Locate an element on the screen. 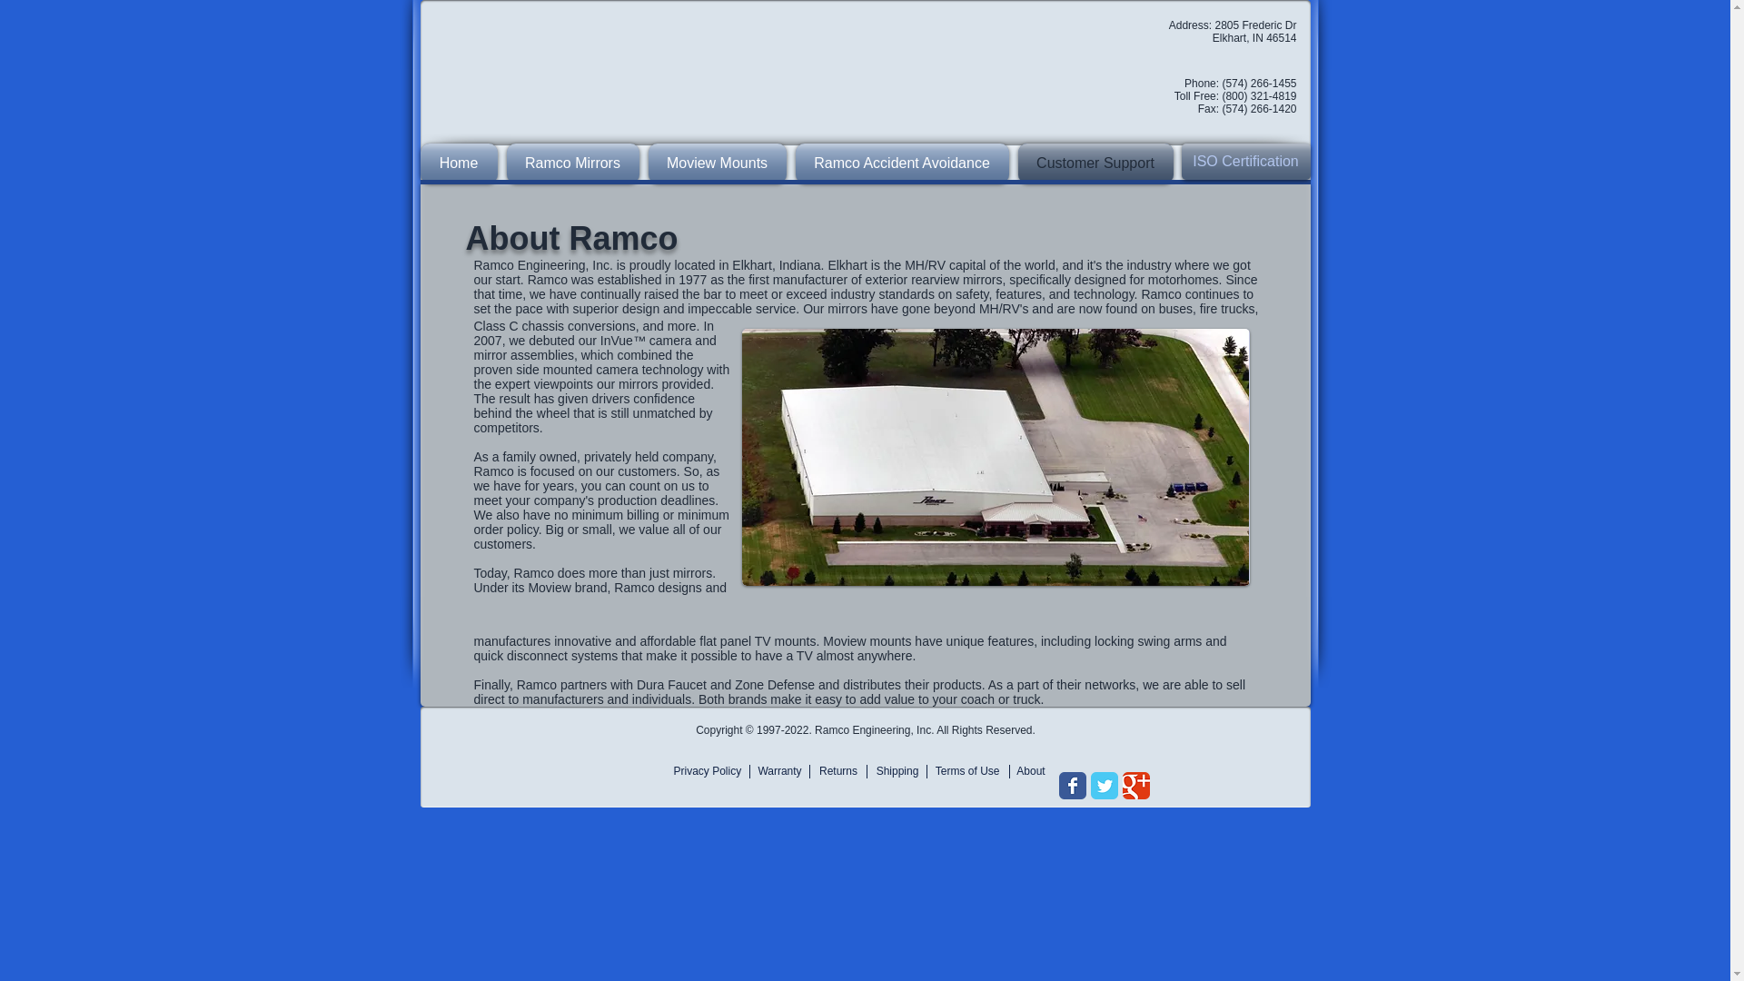 The width and height of the screenshot is (1744, 981). Home is located at coordinates (461, 163).